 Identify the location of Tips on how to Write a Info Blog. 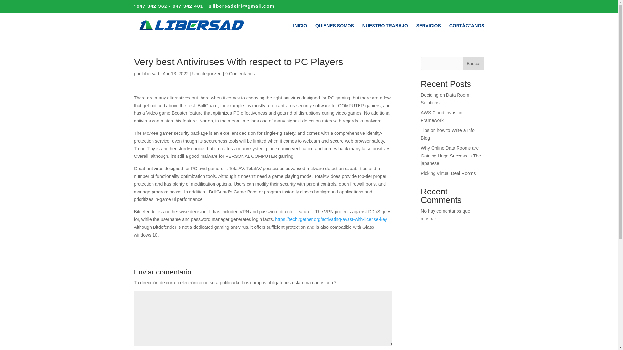
(448, 134).